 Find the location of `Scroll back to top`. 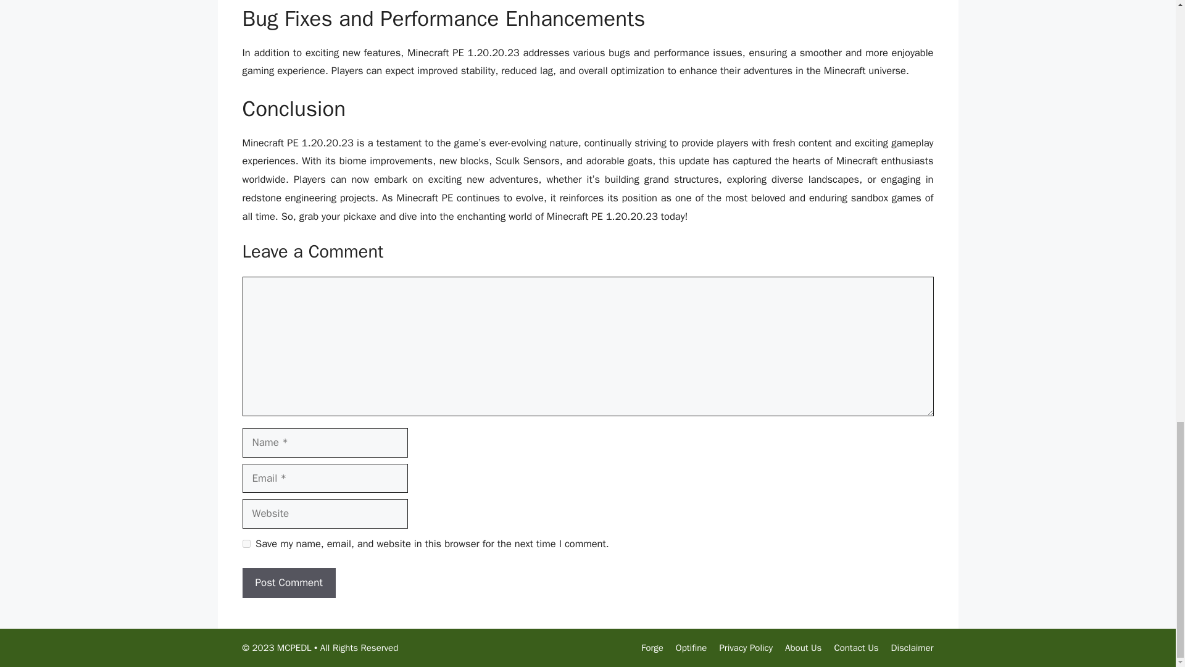

Scroll back to top is located at coordinates (1145, 90).